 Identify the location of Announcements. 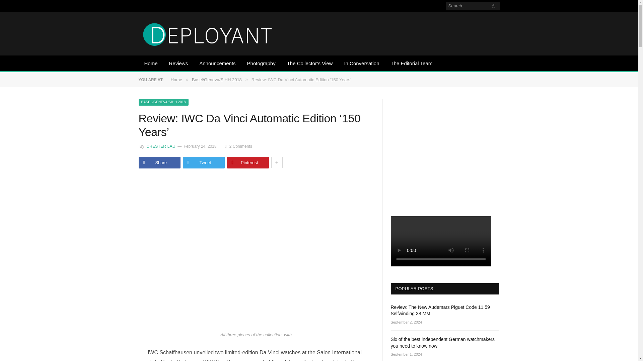
(217, 64).